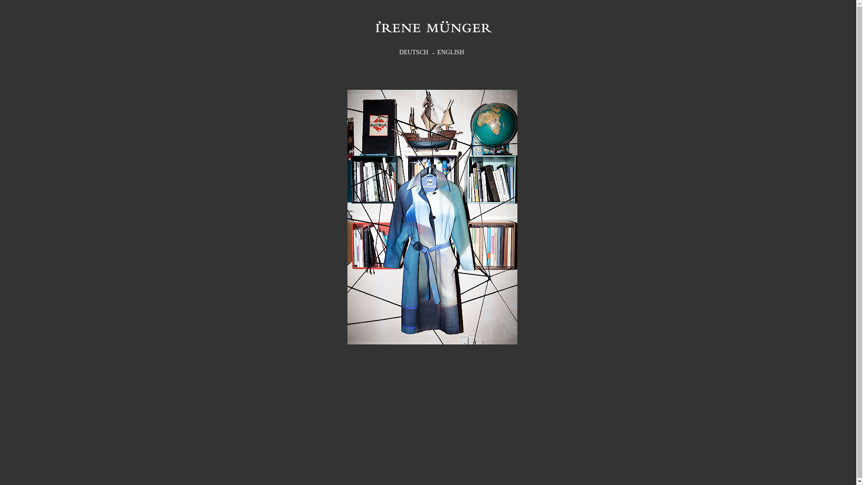 Image resolution: width=863 pixels, height=485 pixels. What do you see at coordinates (414, 51) in the screenshot?
I see `DEUTSCH` at bounding box center [414, 51].